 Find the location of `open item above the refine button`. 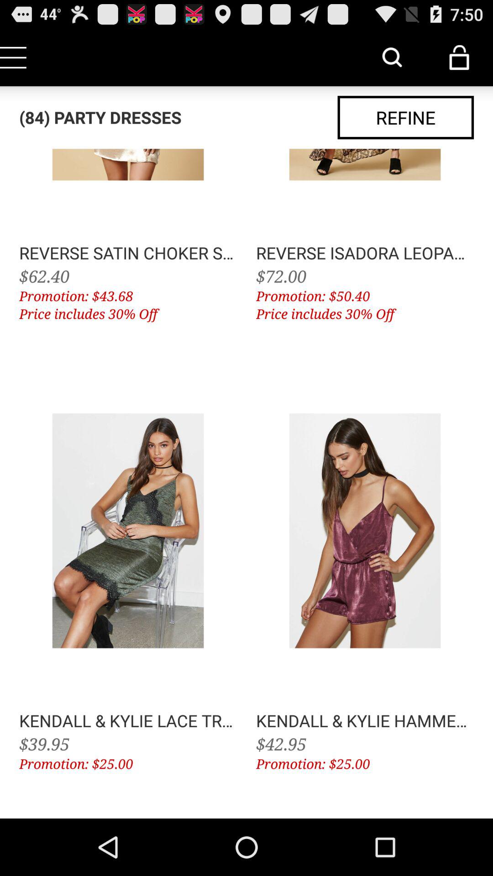

open item above the refine button is located at coordinates (459, 57).